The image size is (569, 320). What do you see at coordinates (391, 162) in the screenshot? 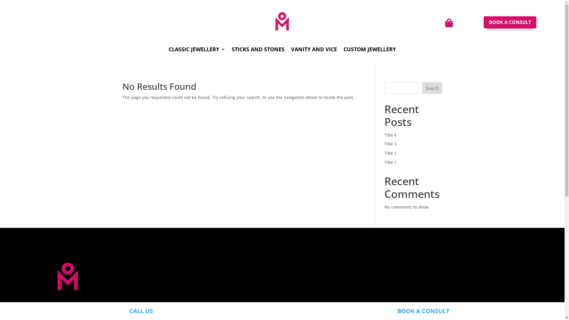
I see `Title 1` at bounding box center [391, 162].